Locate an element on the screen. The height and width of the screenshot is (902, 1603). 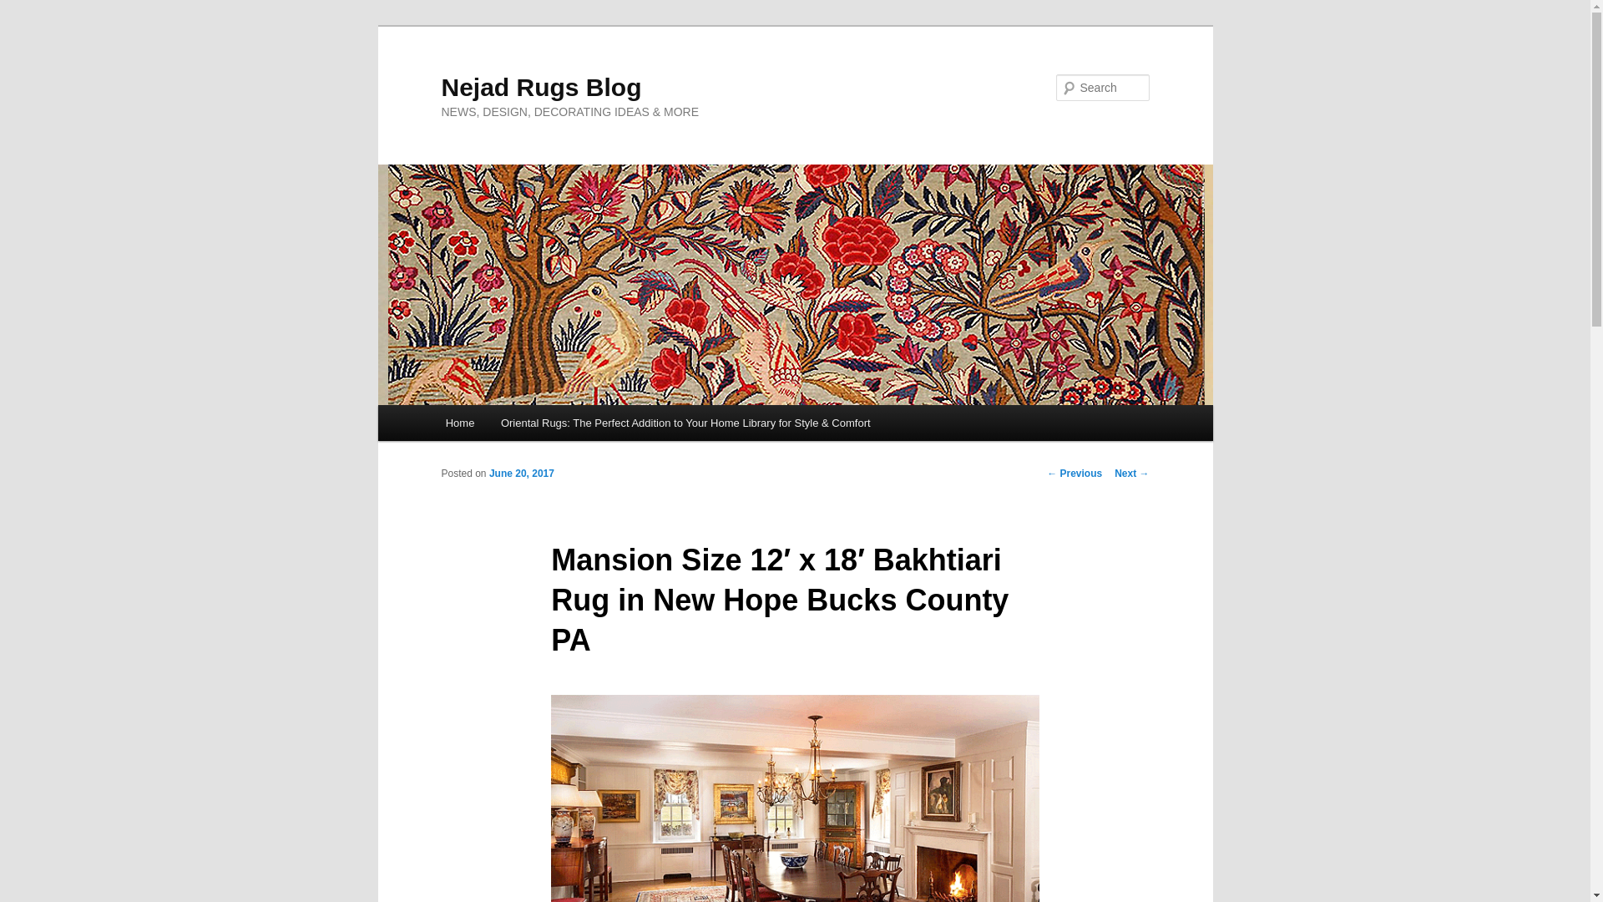
Home is located at coordinates (459, 423).